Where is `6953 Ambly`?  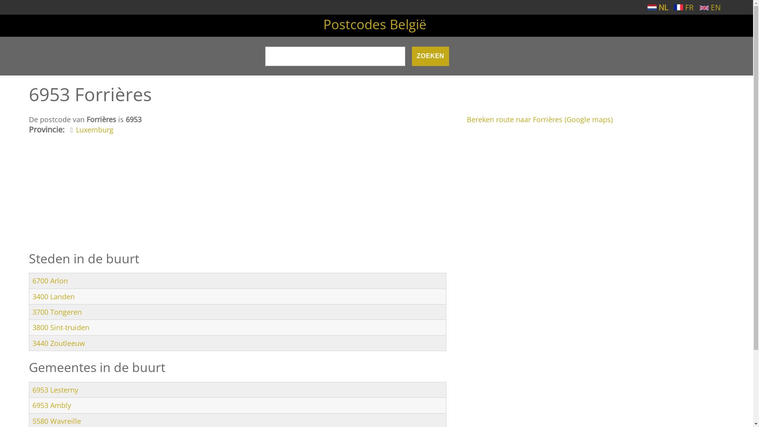 6953 Ambly is located at coordinates (52, 405).